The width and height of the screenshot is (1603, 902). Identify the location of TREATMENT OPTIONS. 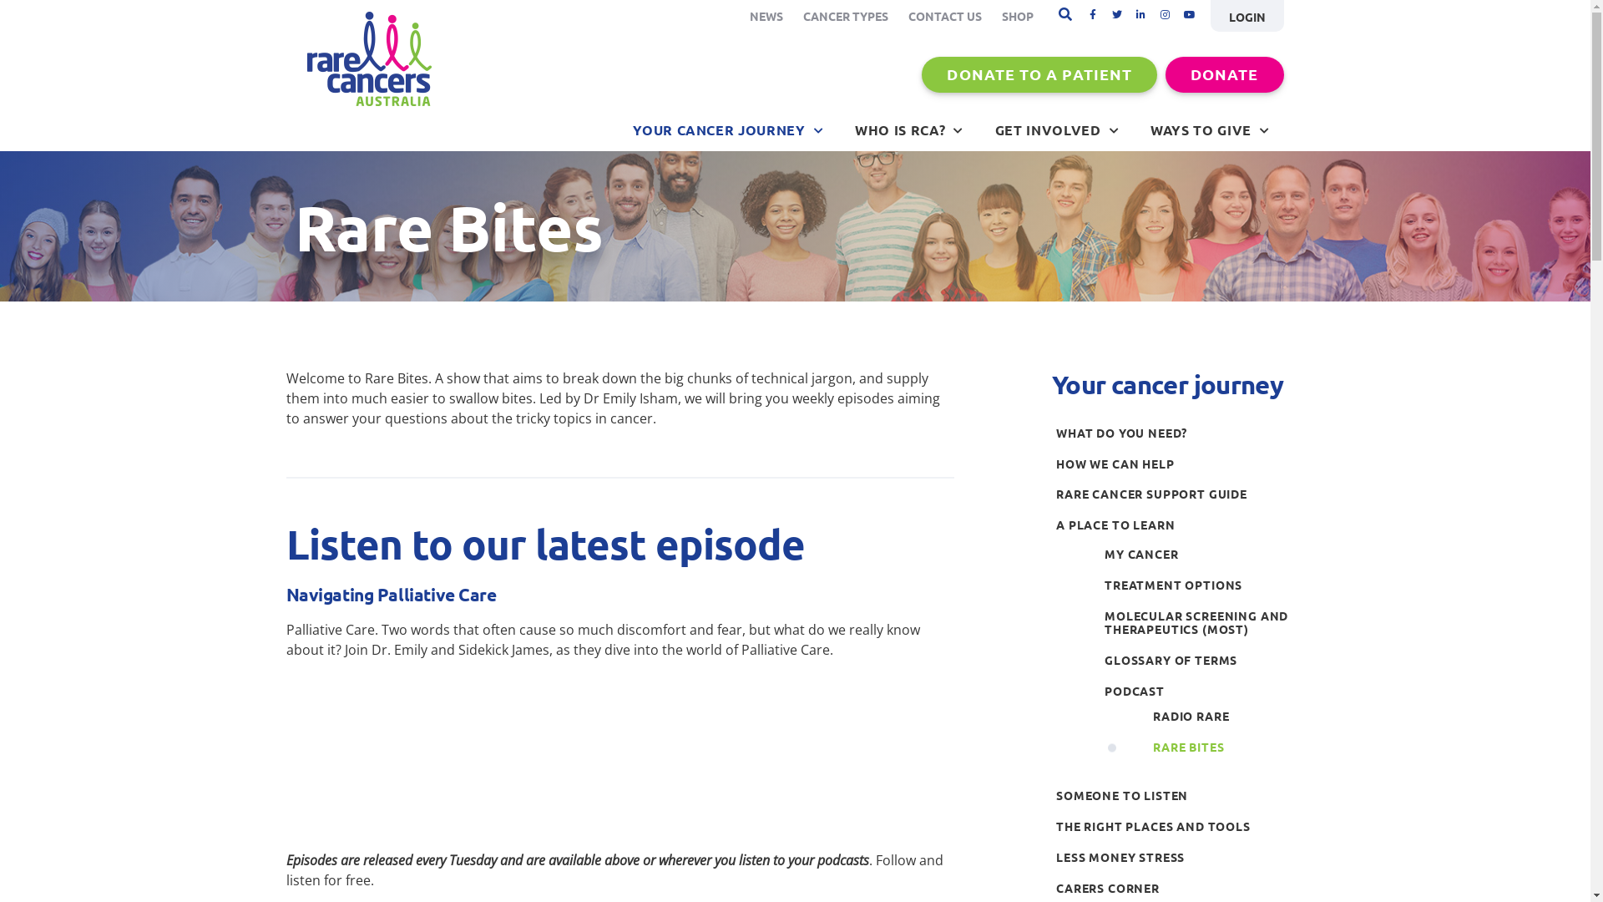
(1199, 585).